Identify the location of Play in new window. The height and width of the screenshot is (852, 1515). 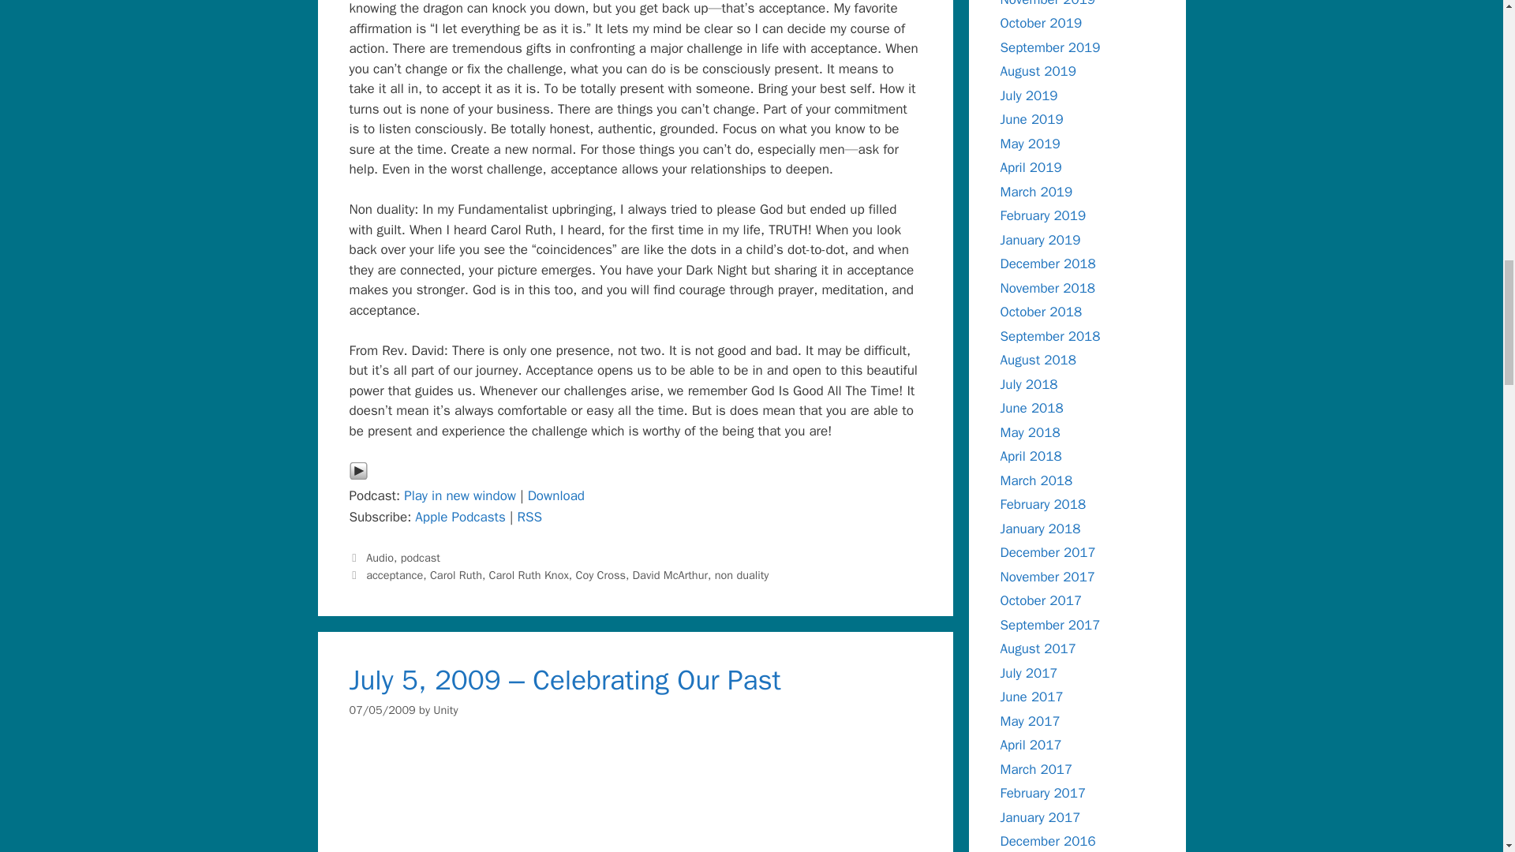
(460, 495).